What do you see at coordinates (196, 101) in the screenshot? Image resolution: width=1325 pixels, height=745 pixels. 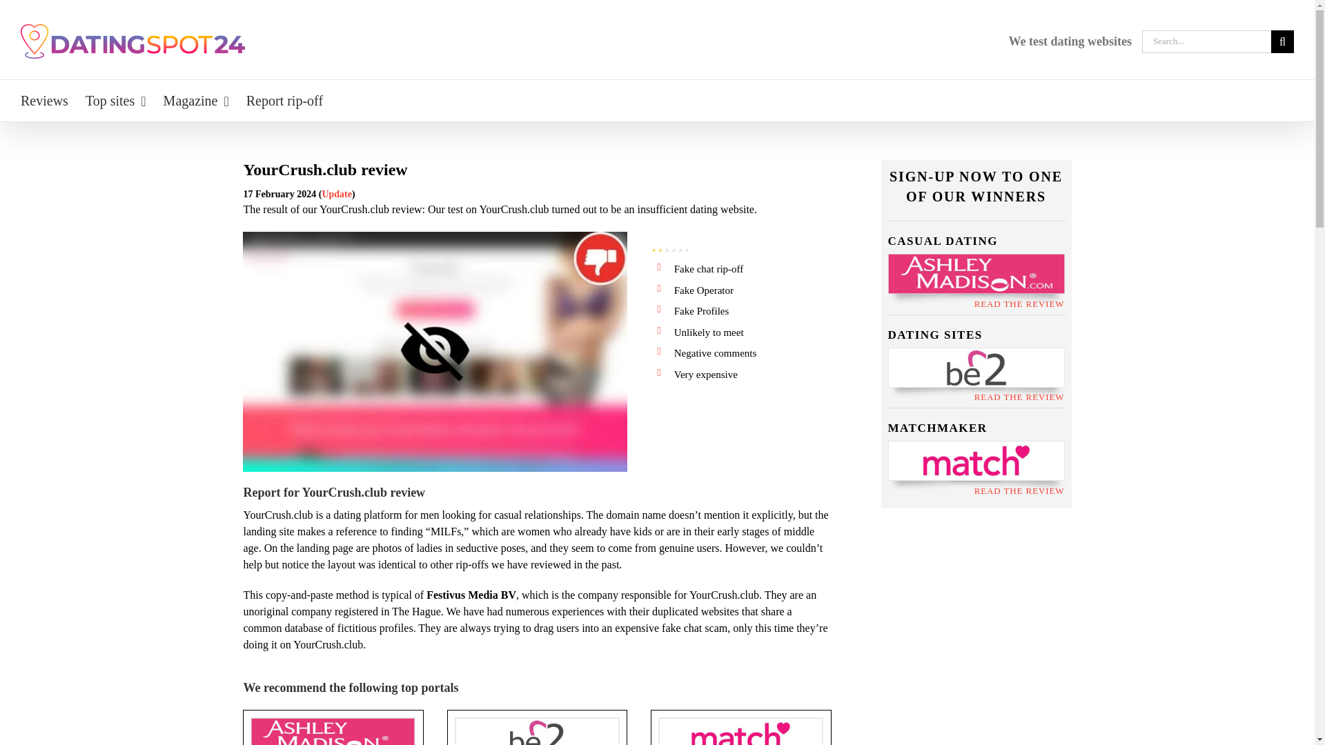 I see `Magazine` at bounding box center [196, 101].